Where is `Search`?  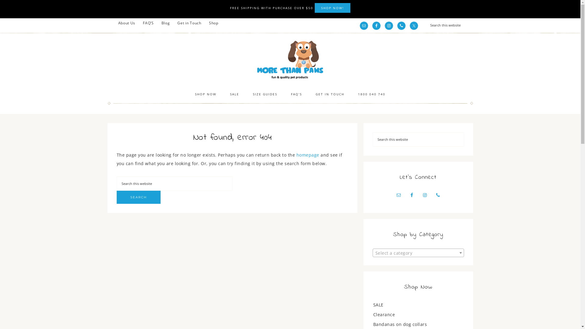
Search is located at coordinates (138, 197).